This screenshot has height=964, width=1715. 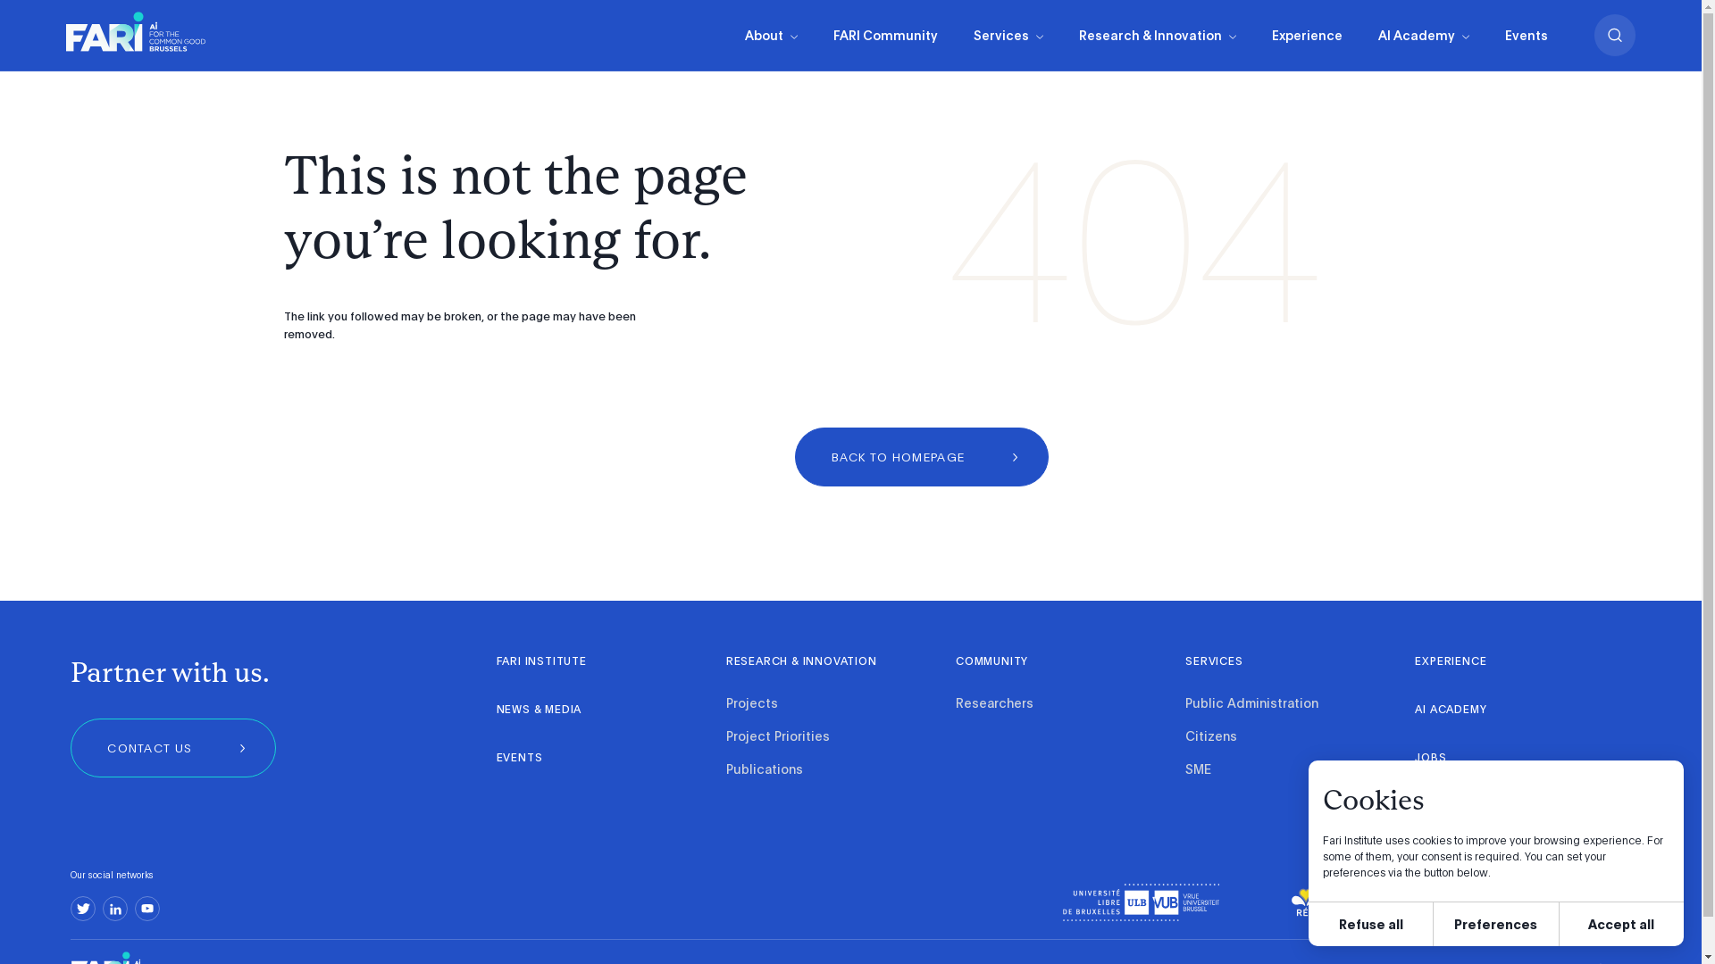 I want to click on BACK TO HOMEPAGE, so click(x=922, y=457).